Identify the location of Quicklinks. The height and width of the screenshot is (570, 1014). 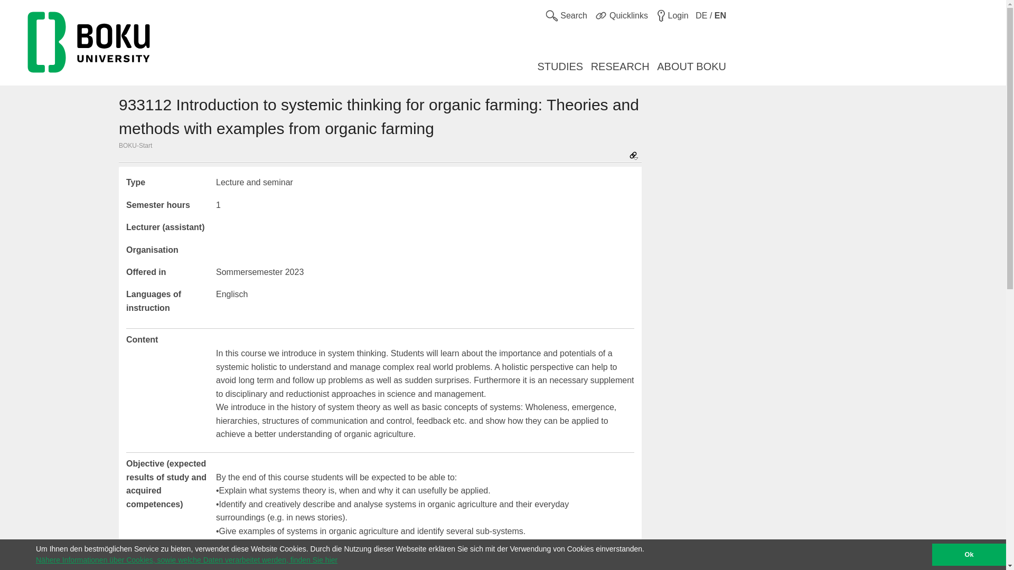
(601, 15).